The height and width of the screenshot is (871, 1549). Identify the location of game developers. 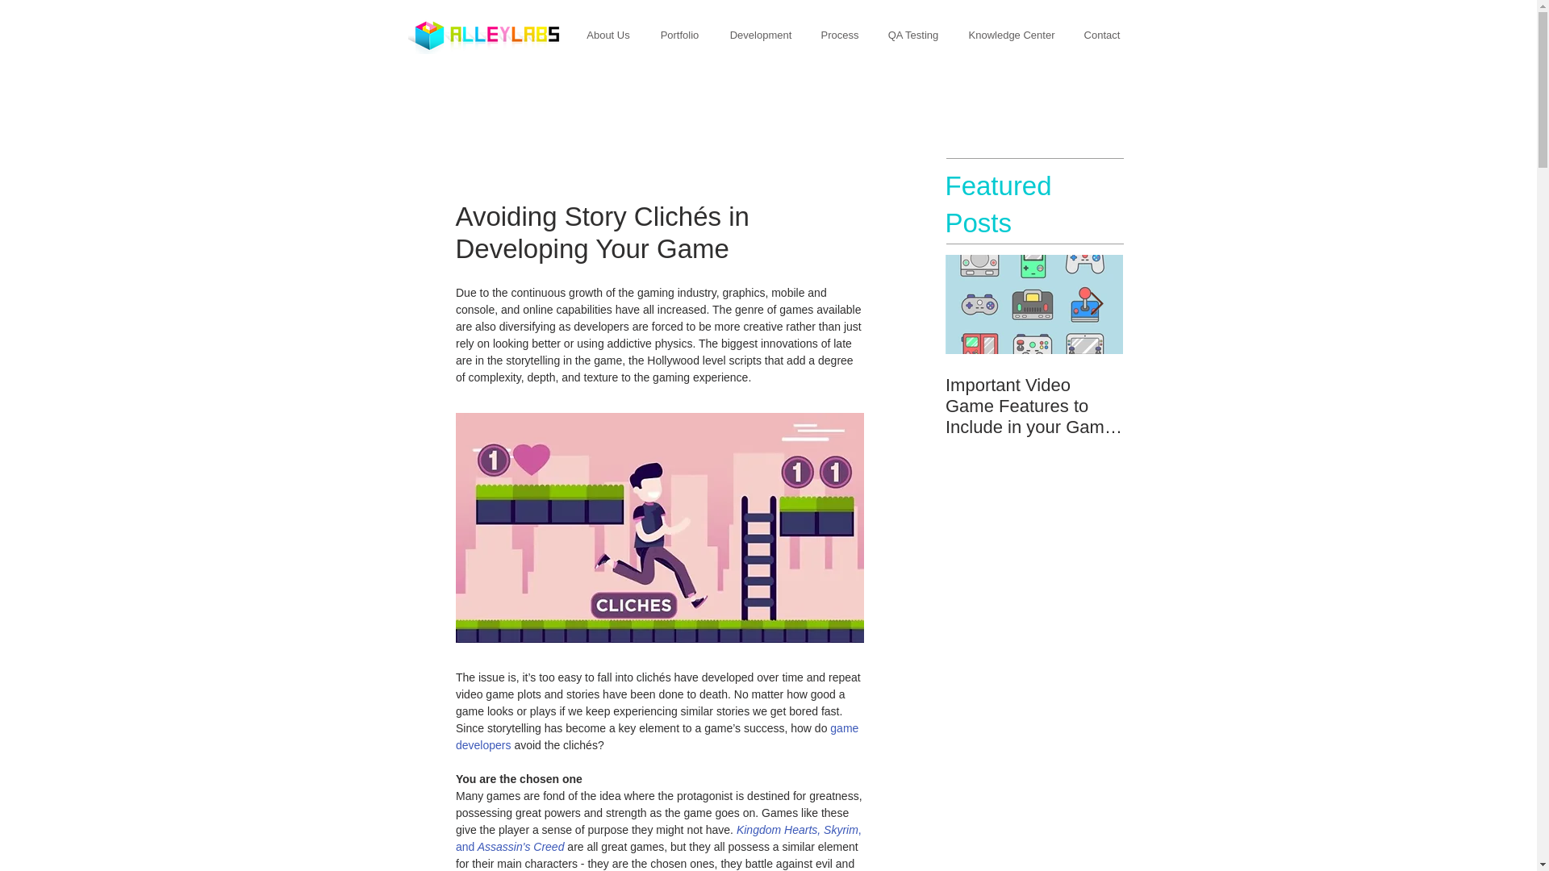
(658, 737).